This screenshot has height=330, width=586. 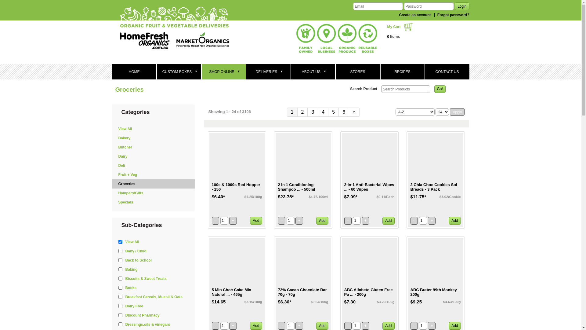 I want to click on ABOUT US, so click(x=313, y=72).